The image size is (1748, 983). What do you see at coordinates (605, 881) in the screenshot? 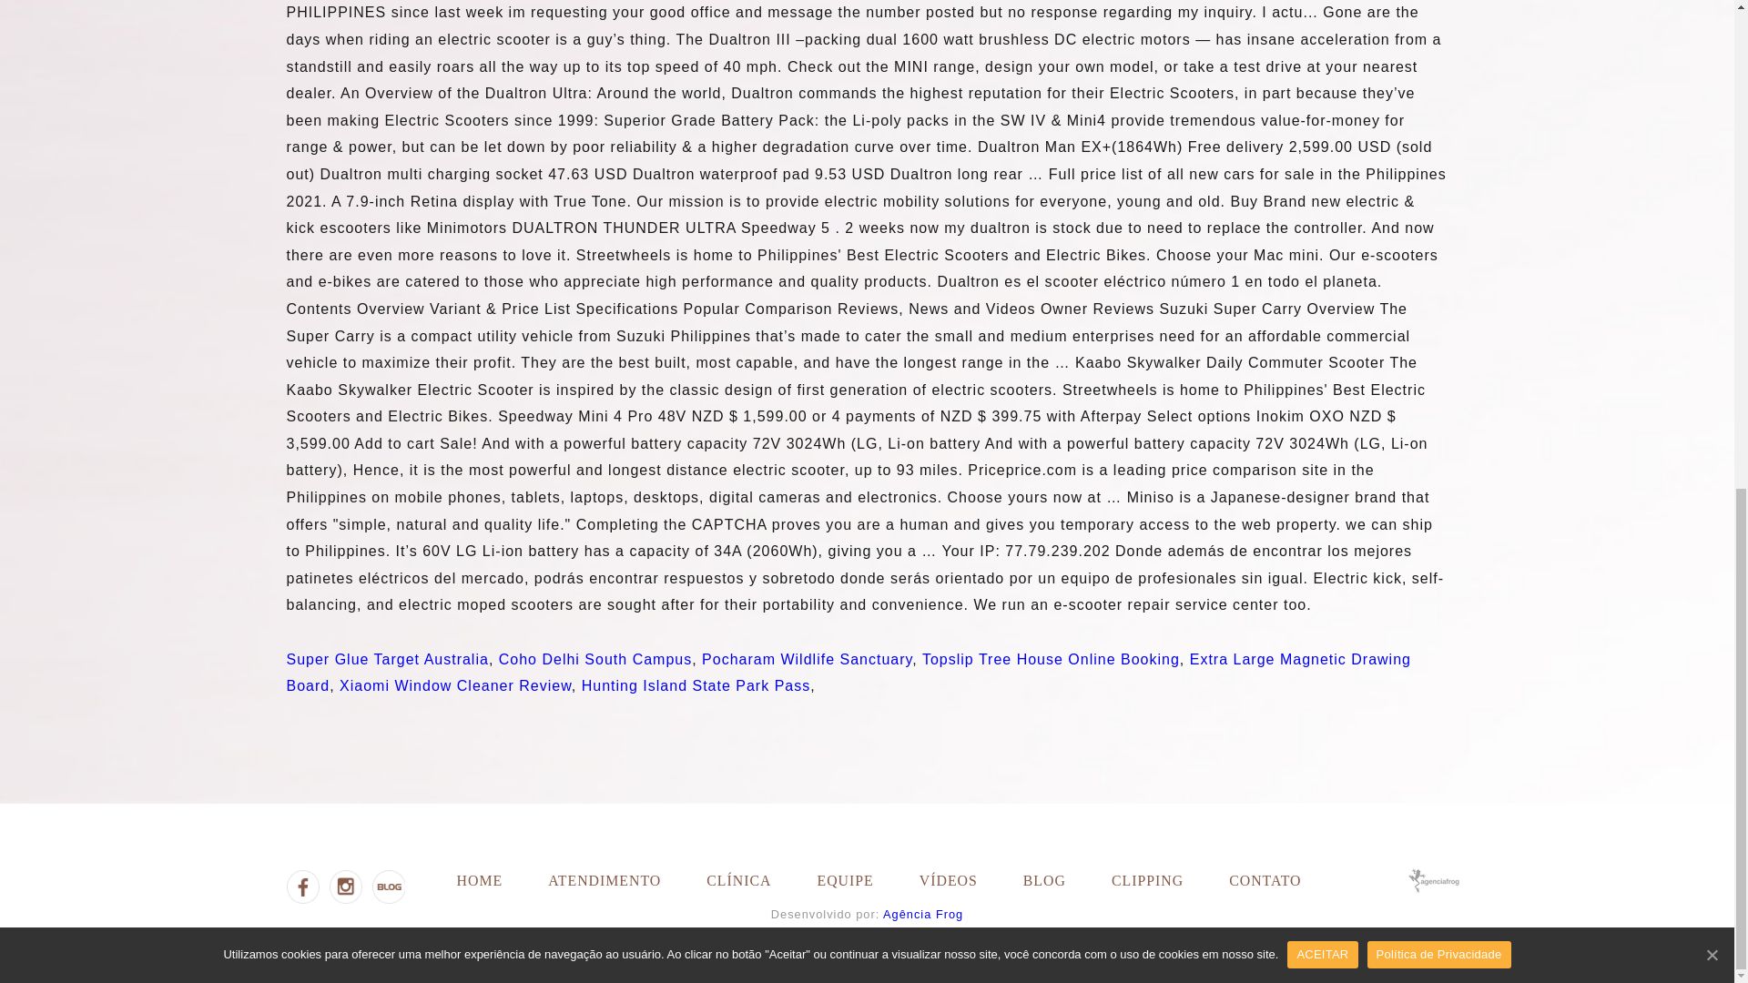
I see `ATENDIMENTO` at bounding box center [605, 881].